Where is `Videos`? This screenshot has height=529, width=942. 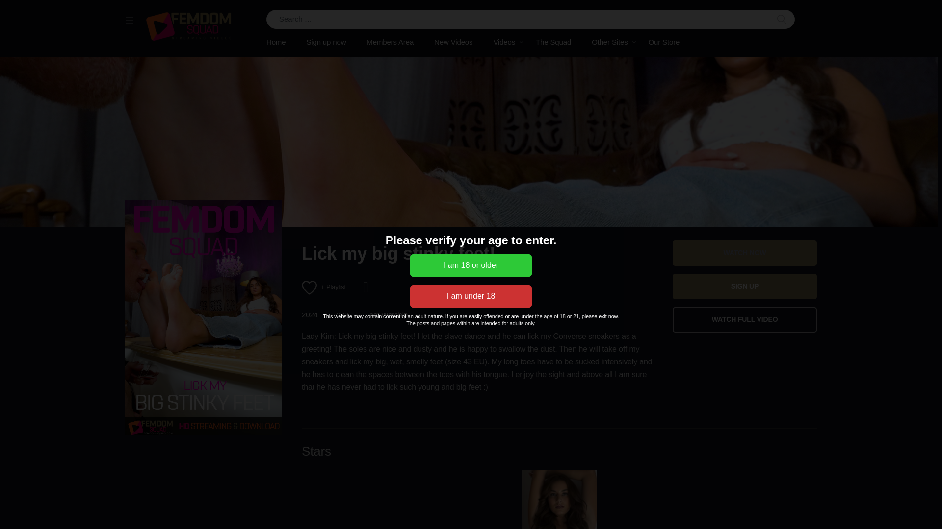
Videos is located at coordinates (504, 42).